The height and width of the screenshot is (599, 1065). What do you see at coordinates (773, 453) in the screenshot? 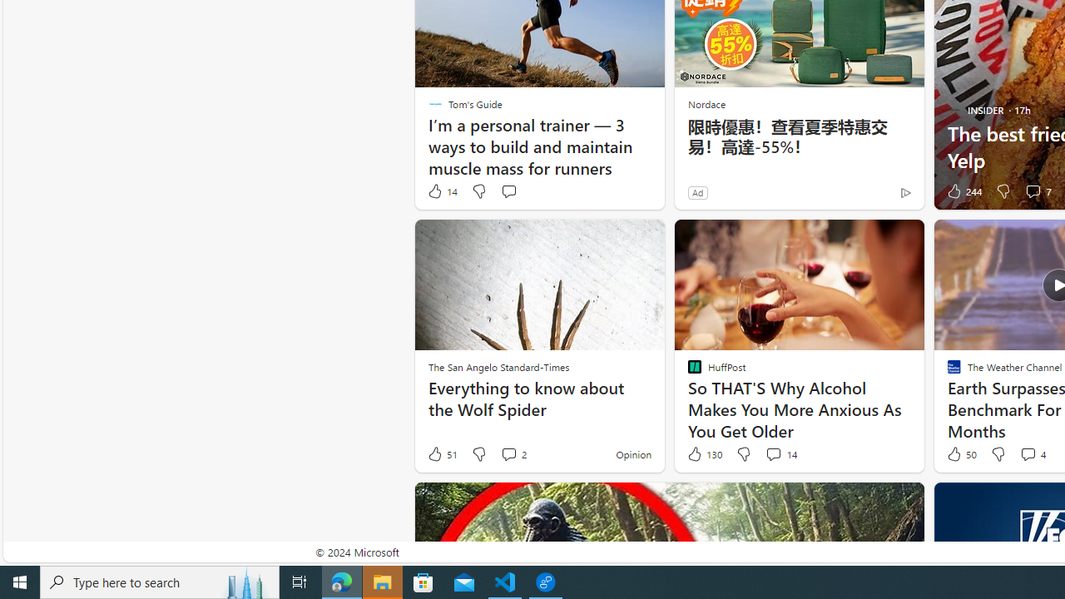
I see `View comments 14 Comment` at bounding box center [773, 453].